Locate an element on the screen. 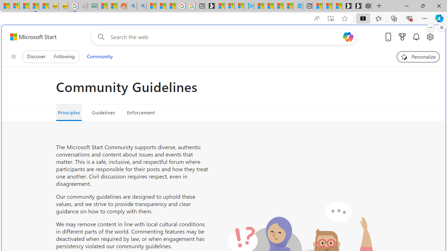 This screenshot has height=251, width=447. Enforcement is located at coordinates (141, 112).